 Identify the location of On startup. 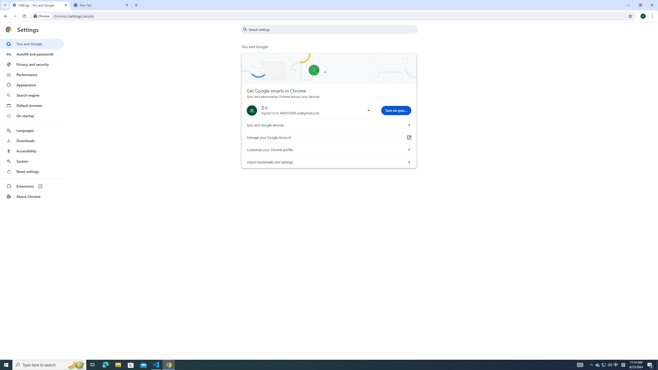
(32, 116).